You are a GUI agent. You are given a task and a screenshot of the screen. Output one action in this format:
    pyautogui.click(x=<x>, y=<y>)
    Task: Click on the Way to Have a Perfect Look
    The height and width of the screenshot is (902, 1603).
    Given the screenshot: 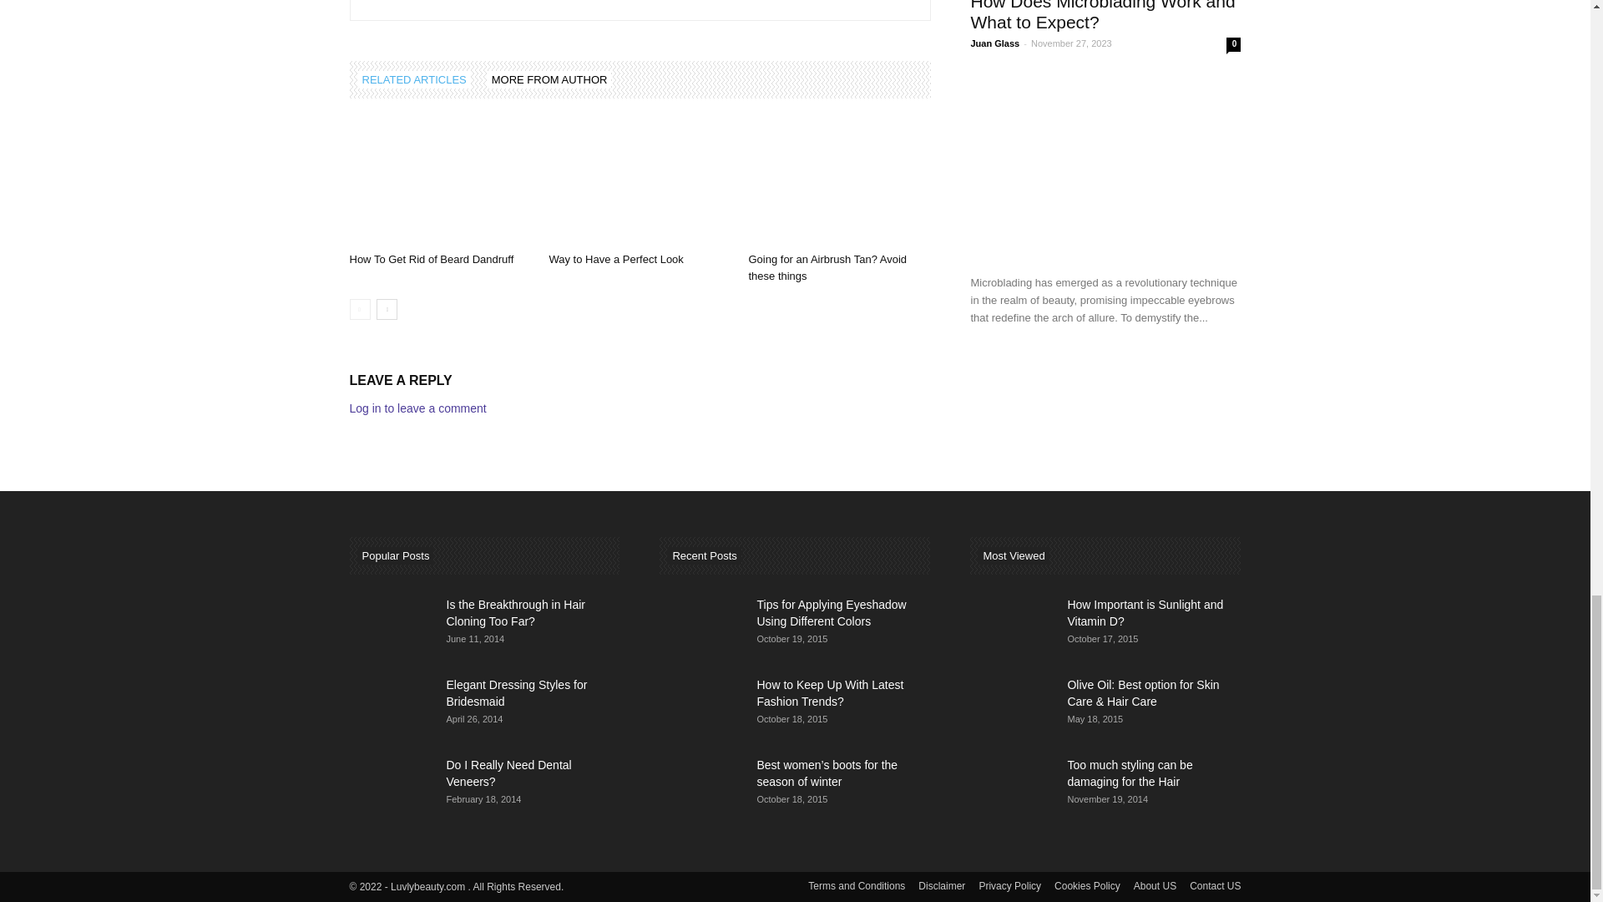 What is the action you would take?
    pyautogui.click(x=640, y=182)
    